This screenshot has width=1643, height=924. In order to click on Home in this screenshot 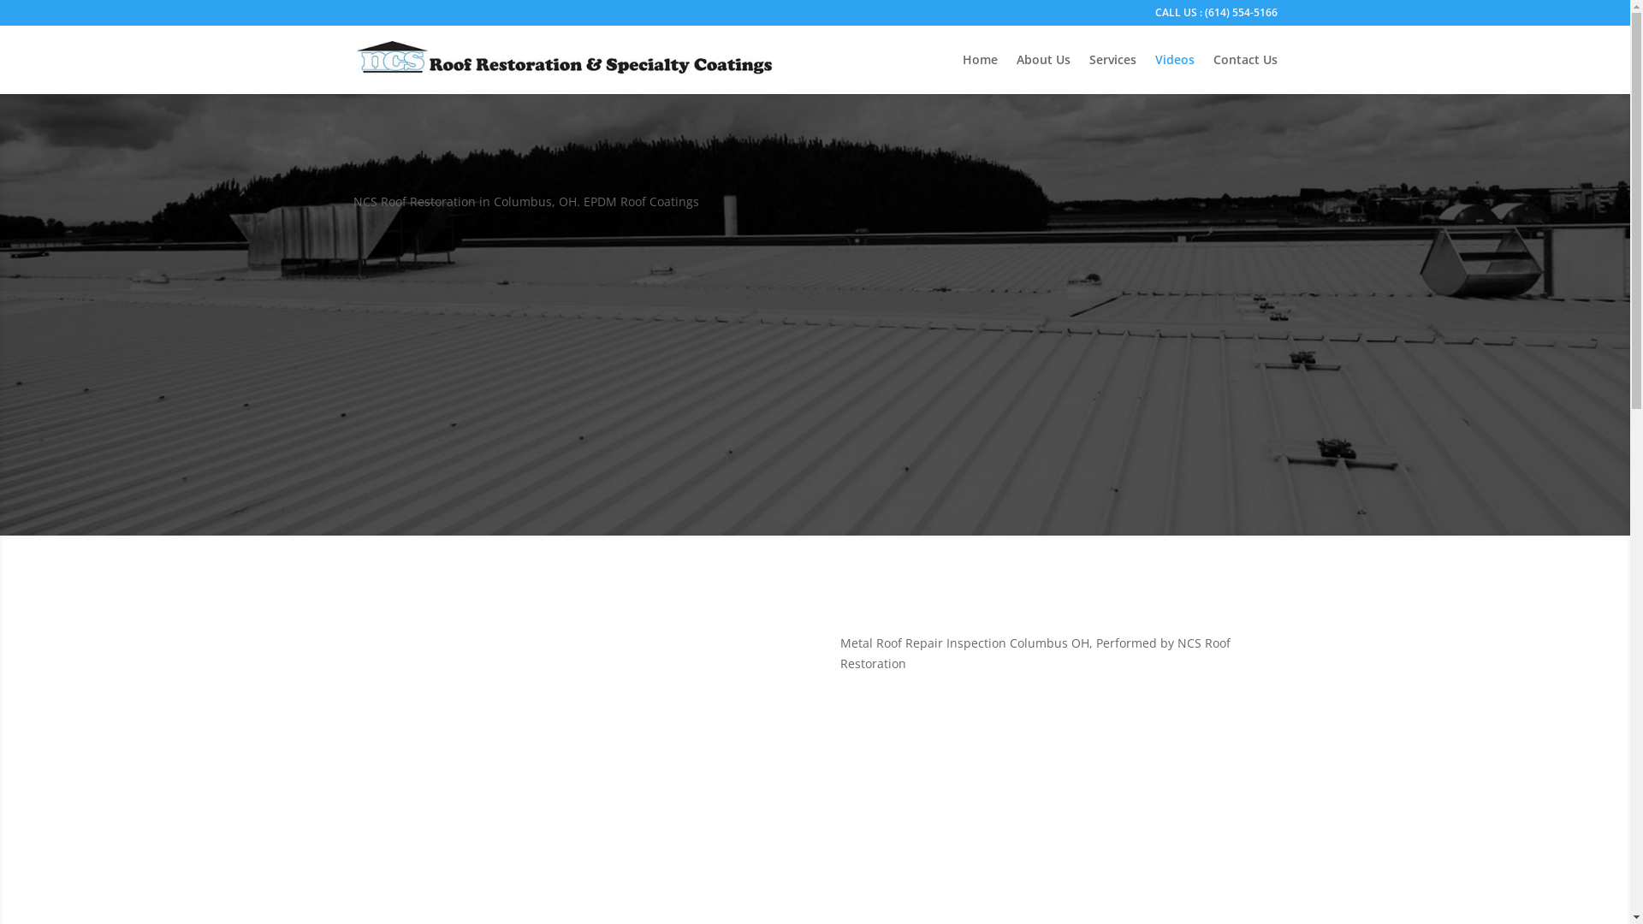, I will do `click(979, 74)`.